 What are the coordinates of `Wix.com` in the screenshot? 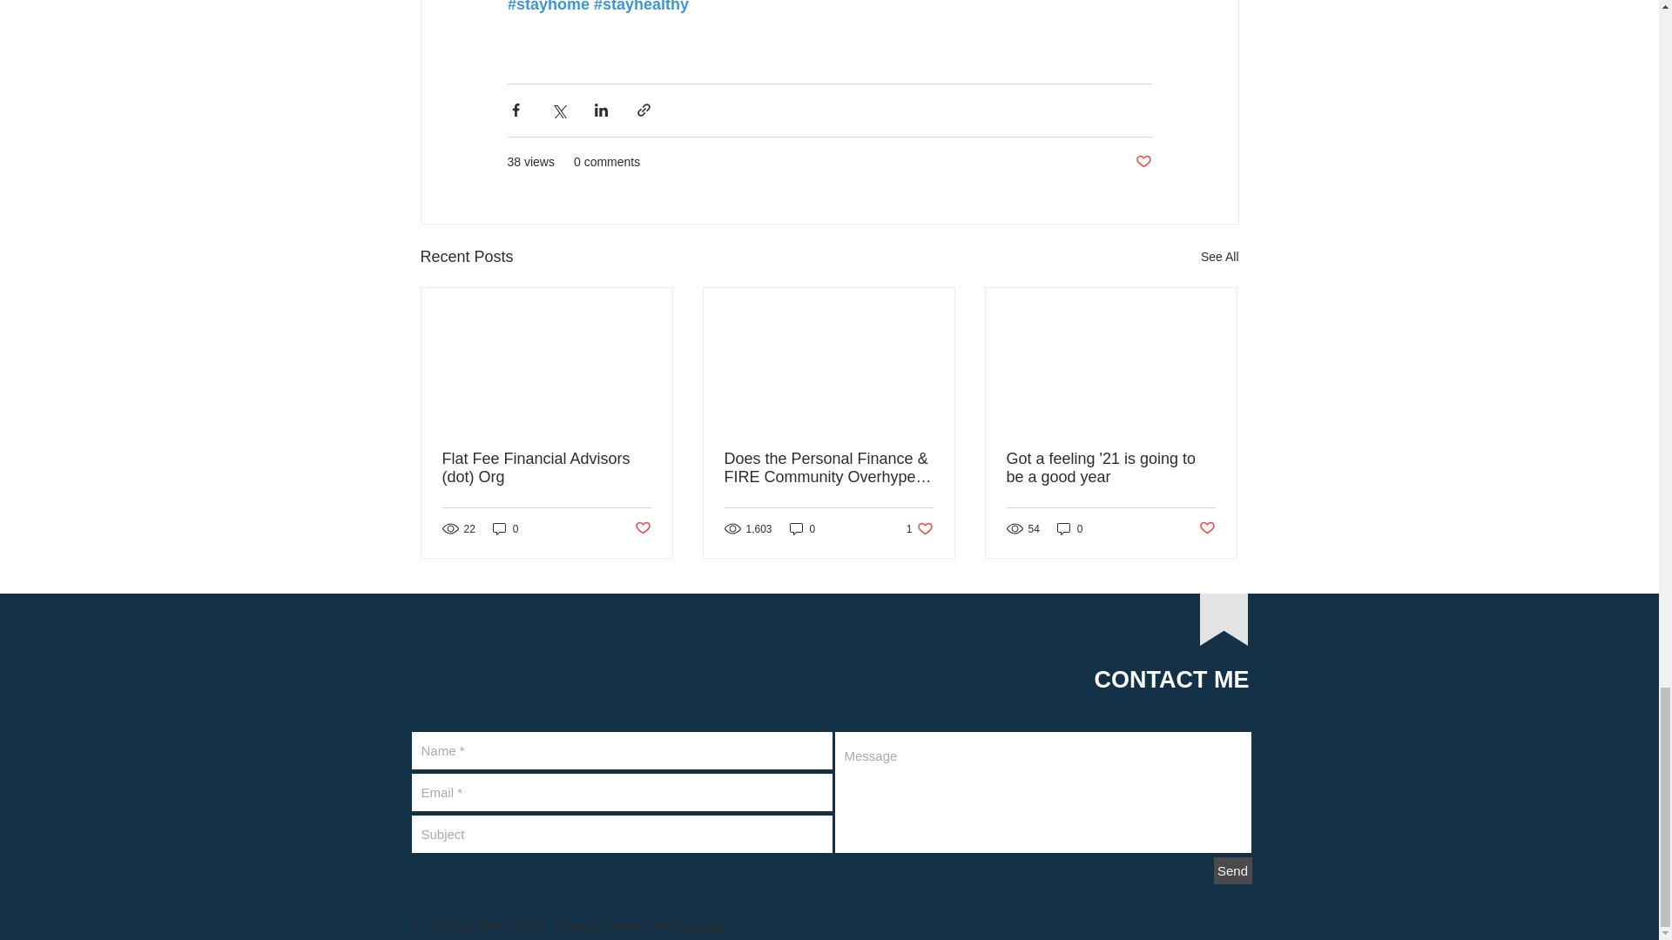 It's located at (700, 926).